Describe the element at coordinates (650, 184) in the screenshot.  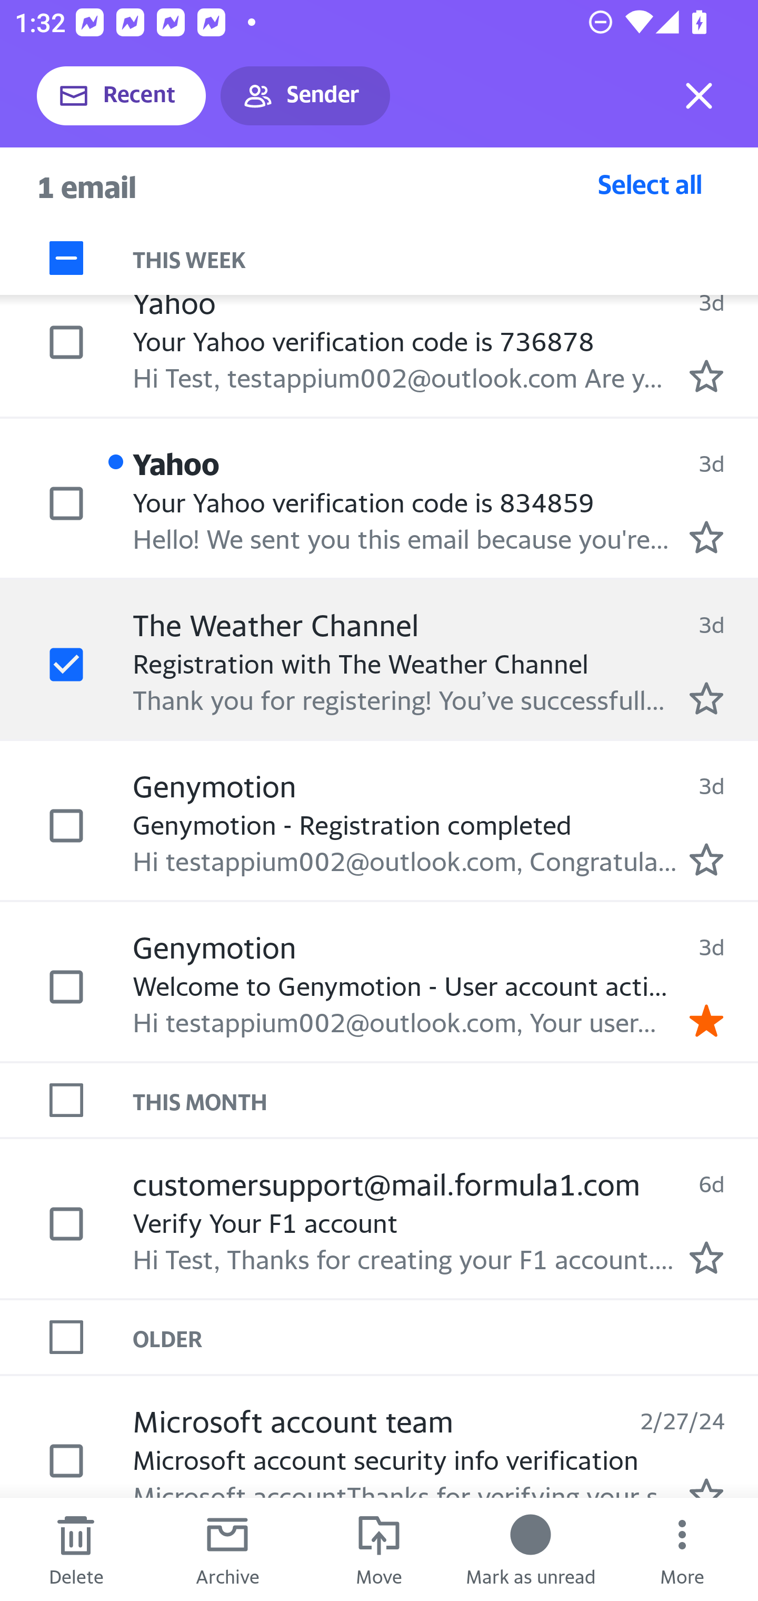
I see `Select all` at that location.